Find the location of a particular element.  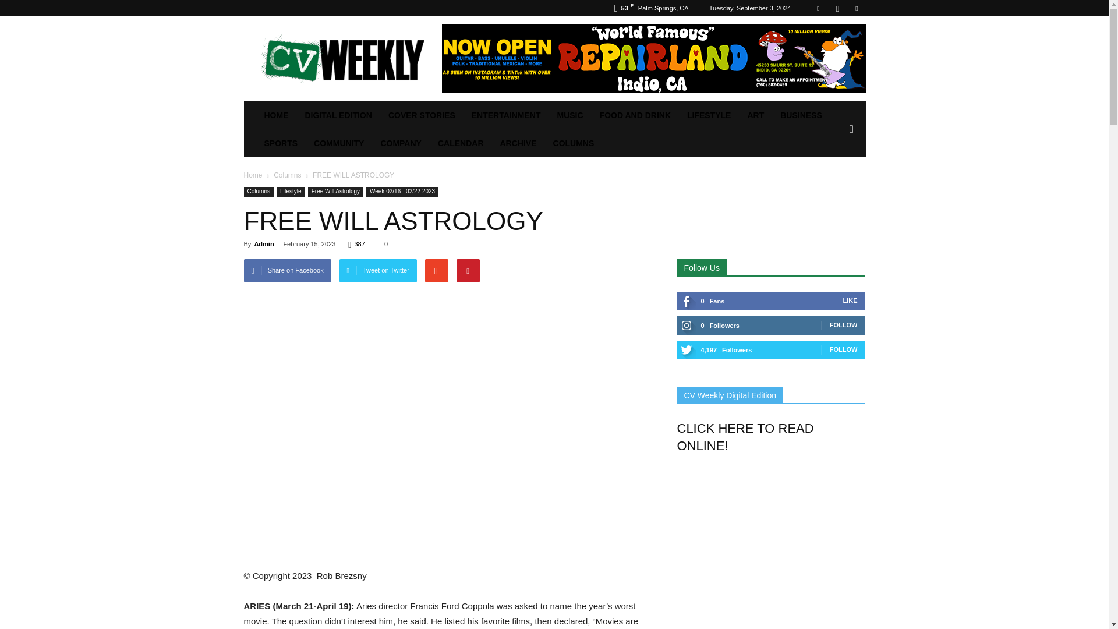

Instagram is located at coordinates (837, 8).